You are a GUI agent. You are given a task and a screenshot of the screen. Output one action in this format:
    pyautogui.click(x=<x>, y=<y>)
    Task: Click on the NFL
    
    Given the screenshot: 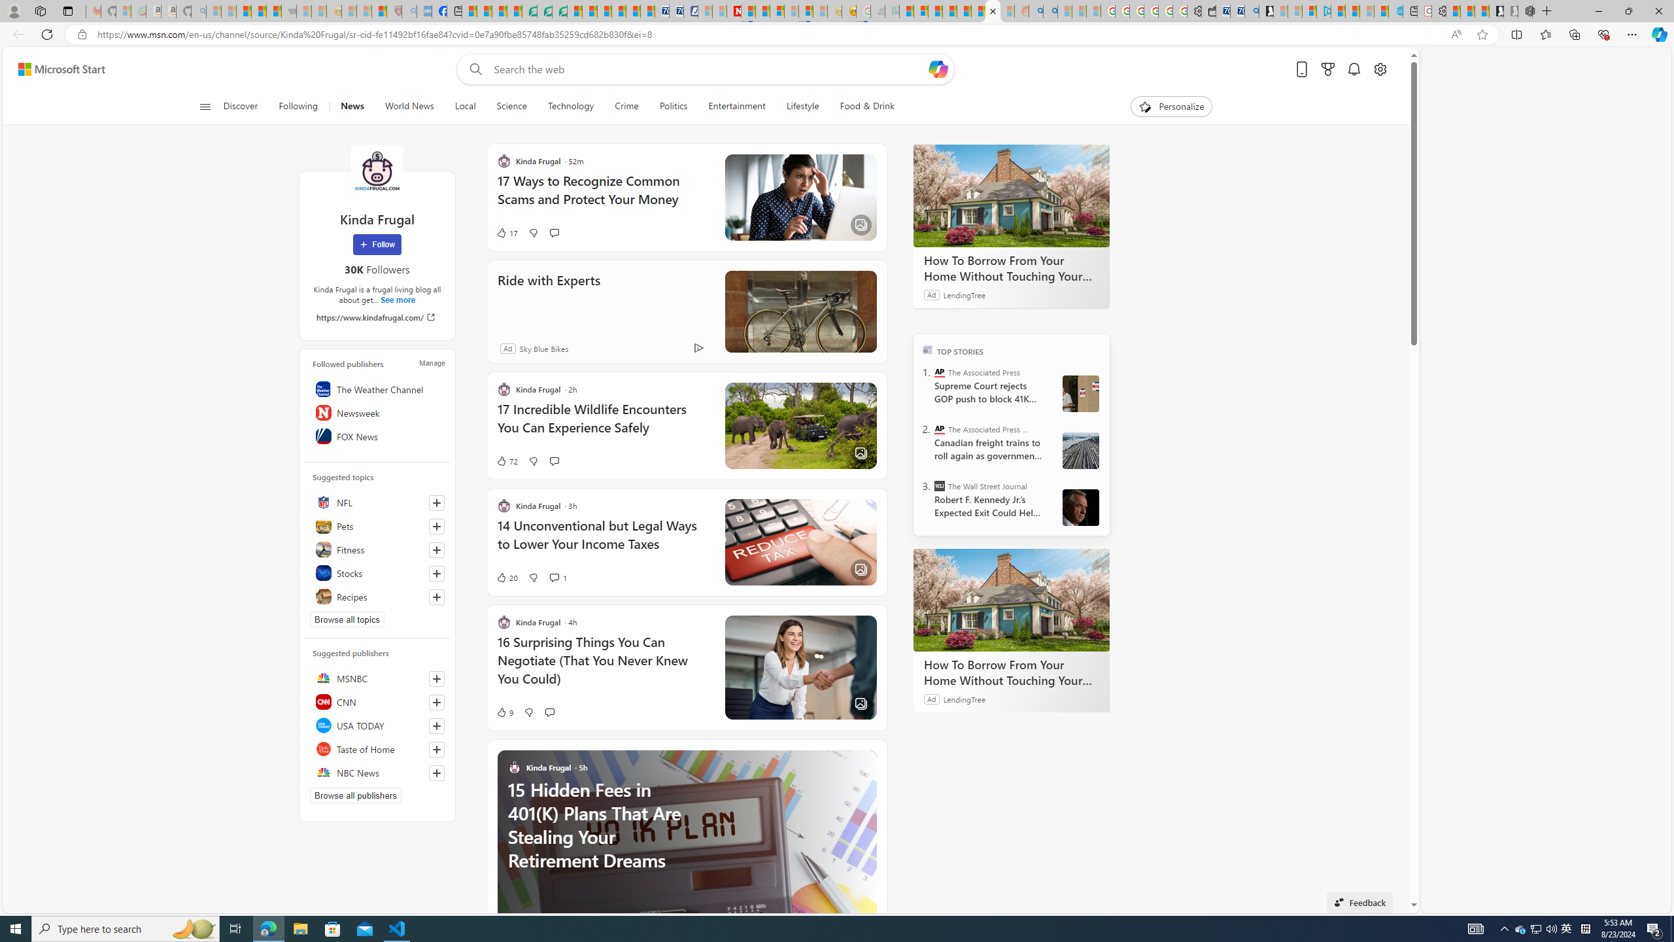 What is the action you would take?
    pyautogui.click(x=377, y=502)
    